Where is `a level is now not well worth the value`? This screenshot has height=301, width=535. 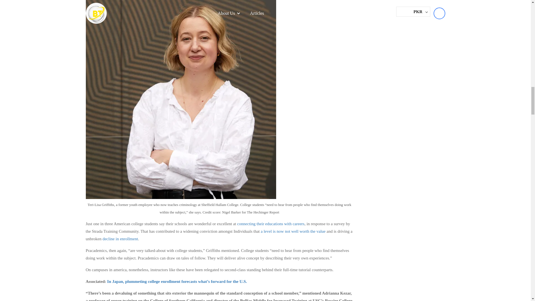 a level is now not well worth the value is located at coordinates (293, 231).